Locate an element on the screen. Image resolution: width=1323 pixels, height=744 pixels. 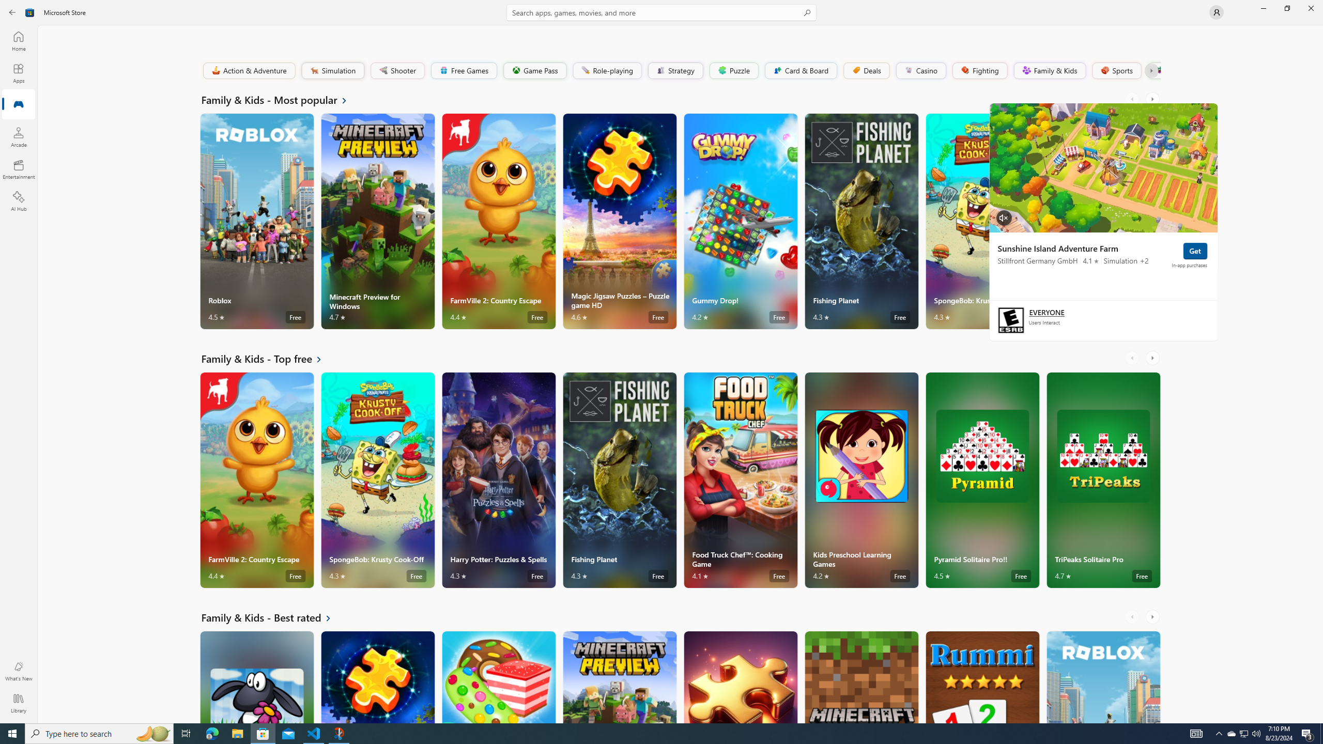
Fighting is located at coordinates (980, 70).